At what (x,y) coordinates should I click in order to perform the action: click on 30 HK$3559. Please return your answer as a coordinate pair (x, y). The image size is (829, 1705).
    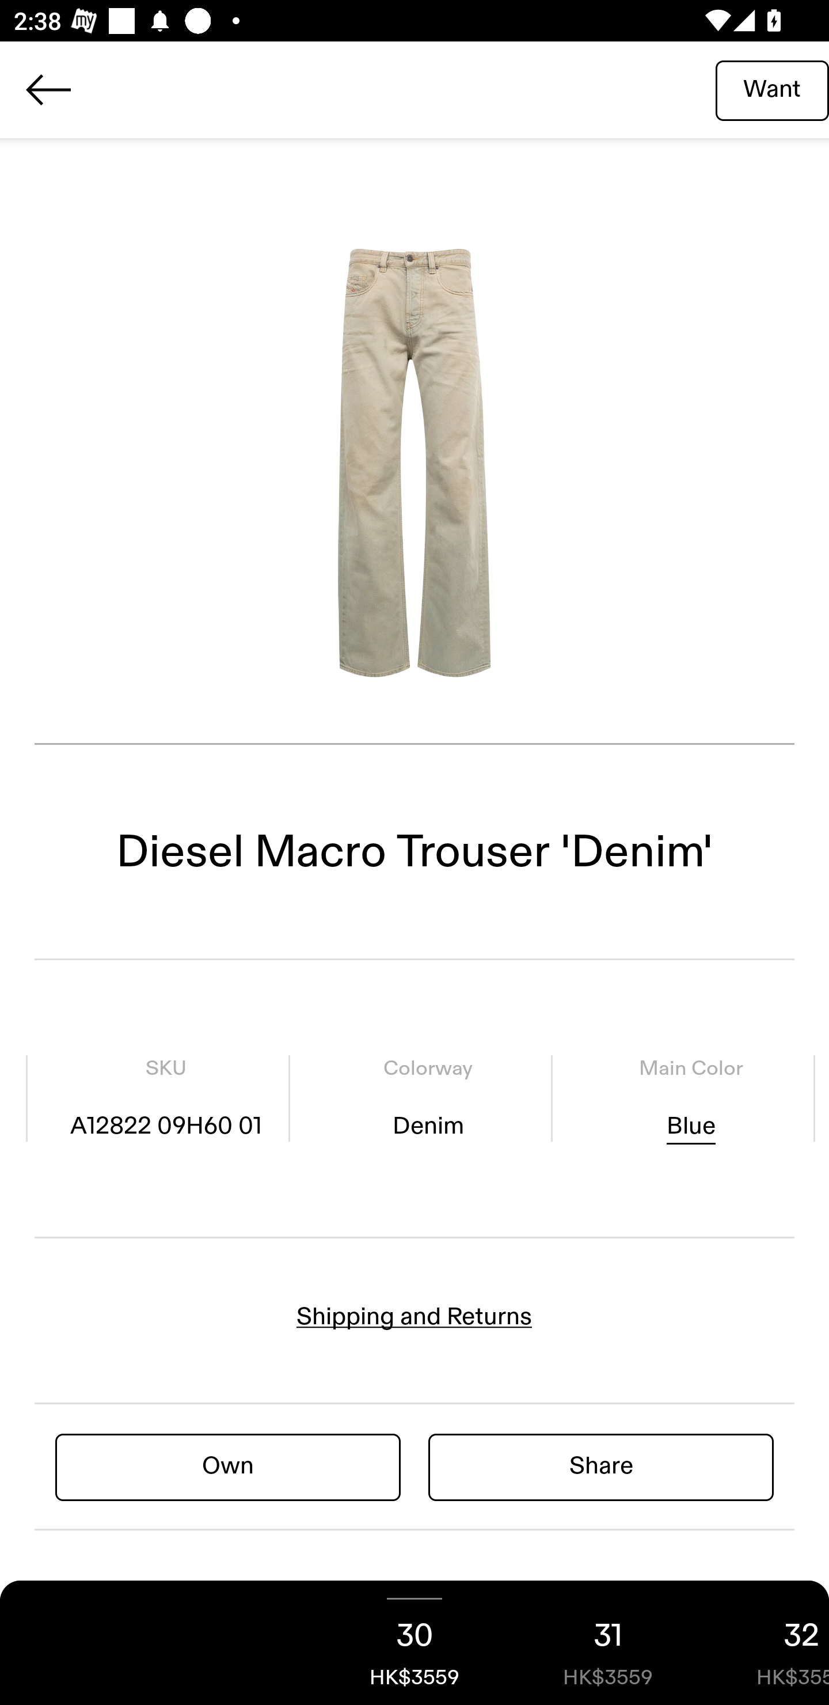
    Looking at the image, I should click on (414, 1643).